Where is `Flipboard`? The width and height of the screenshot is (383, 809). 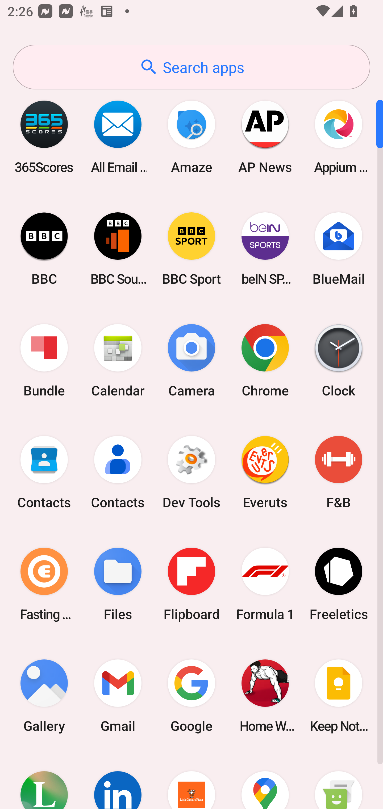 Flipboard is located at coordinates (191, 584).